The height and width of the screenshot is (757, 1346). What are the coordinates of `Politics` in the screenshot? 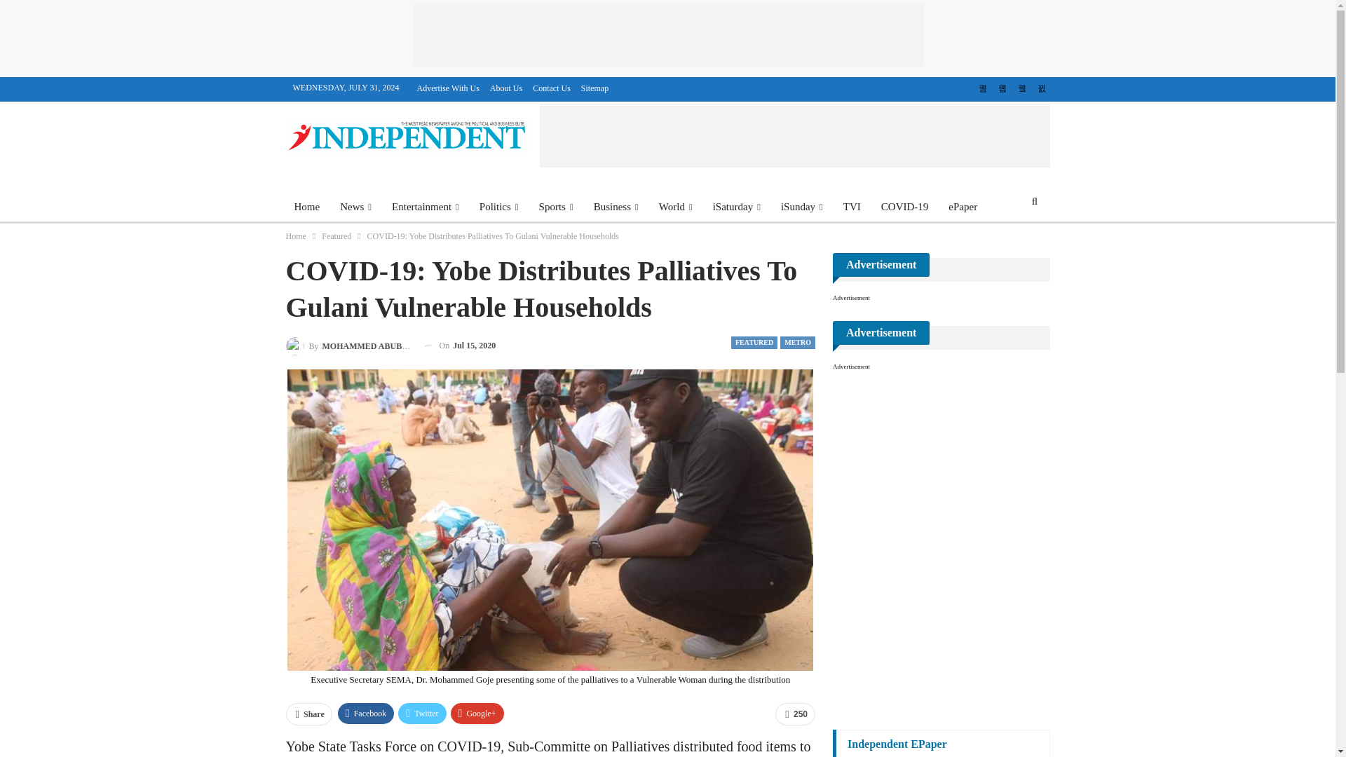 It's located at (499, 206).